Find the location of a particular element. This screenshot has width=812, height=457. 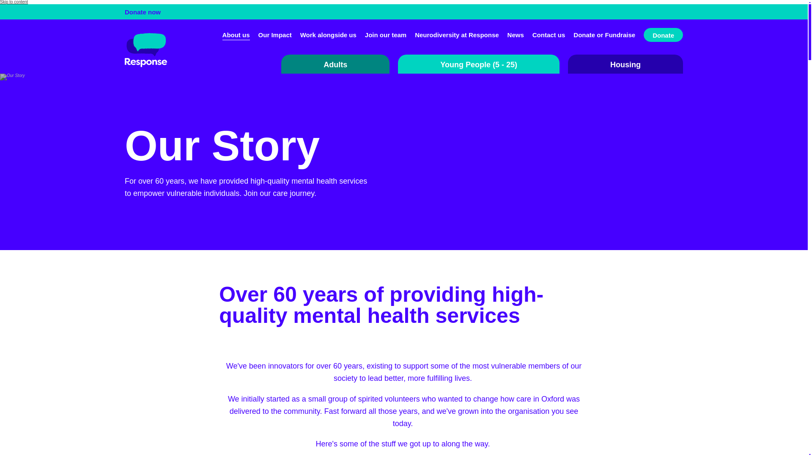

Contact us is located at coordinates (549, 35).